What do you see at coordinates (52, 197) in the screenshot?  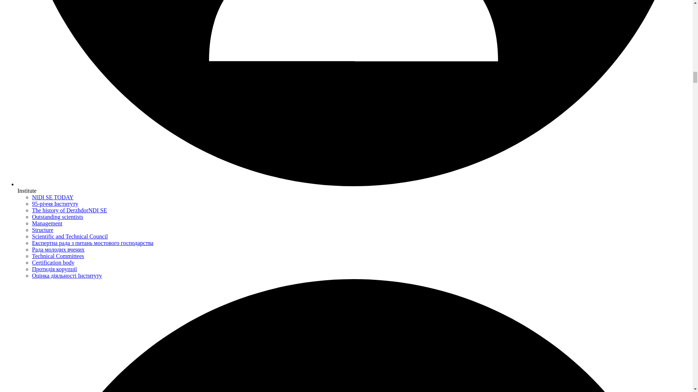 I see `NIDI SE TODAY` at bounding box center [52, 197].